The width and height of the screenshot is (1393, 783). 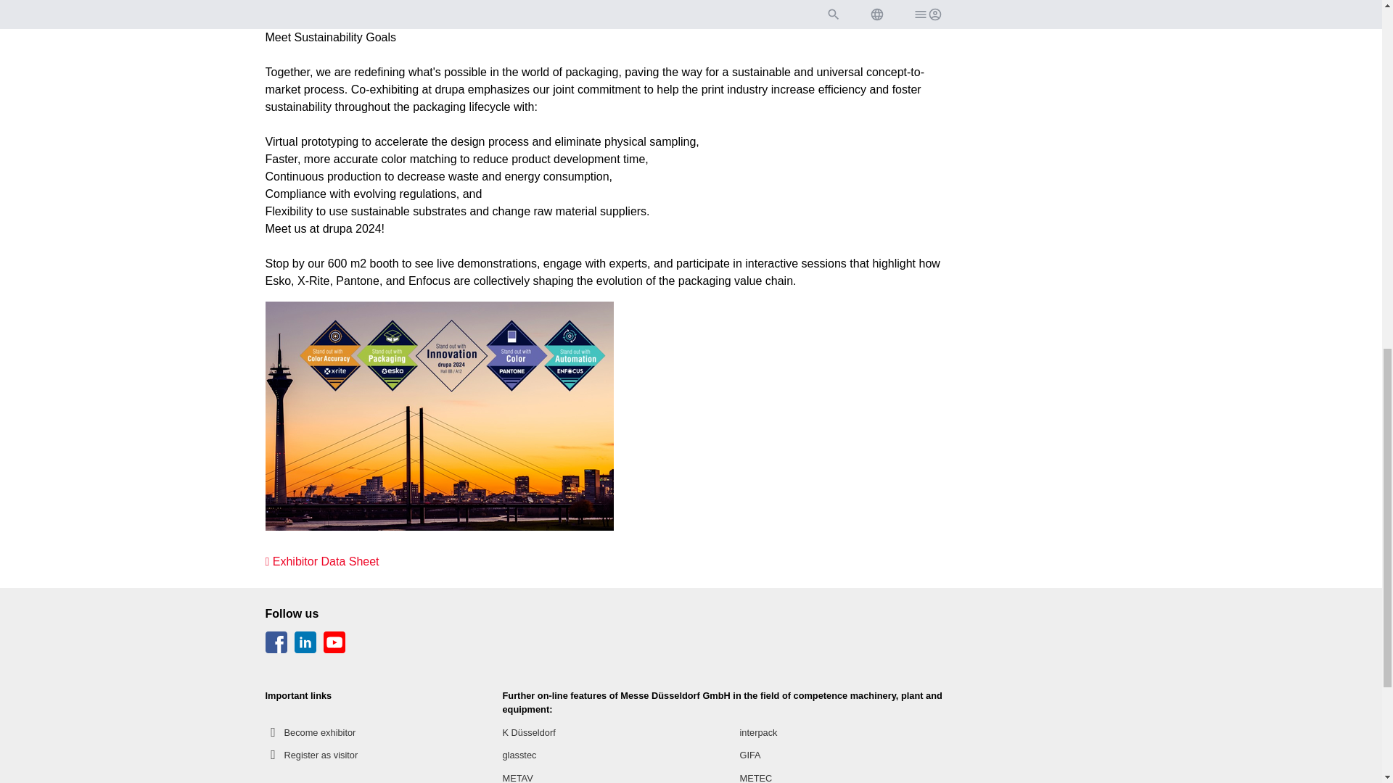 I want to click on METEC, so click(x=756, y=775).